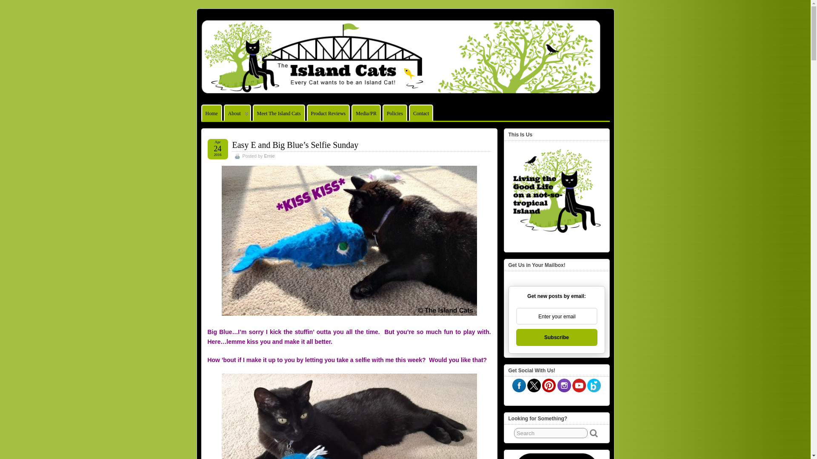  What do you see at coordinates (279, 113) in the screenshot?
I see `Meet The Island Cats` at bounding box center [279, 113].